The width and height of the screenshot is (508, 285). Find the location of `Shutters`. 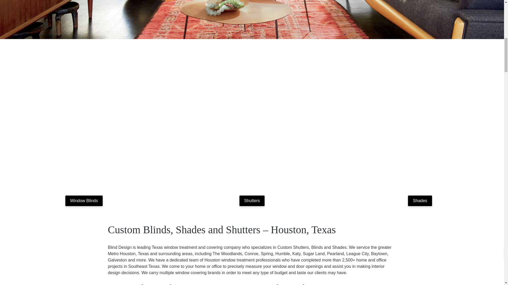

Shutters is located at coordinates (252, 201).